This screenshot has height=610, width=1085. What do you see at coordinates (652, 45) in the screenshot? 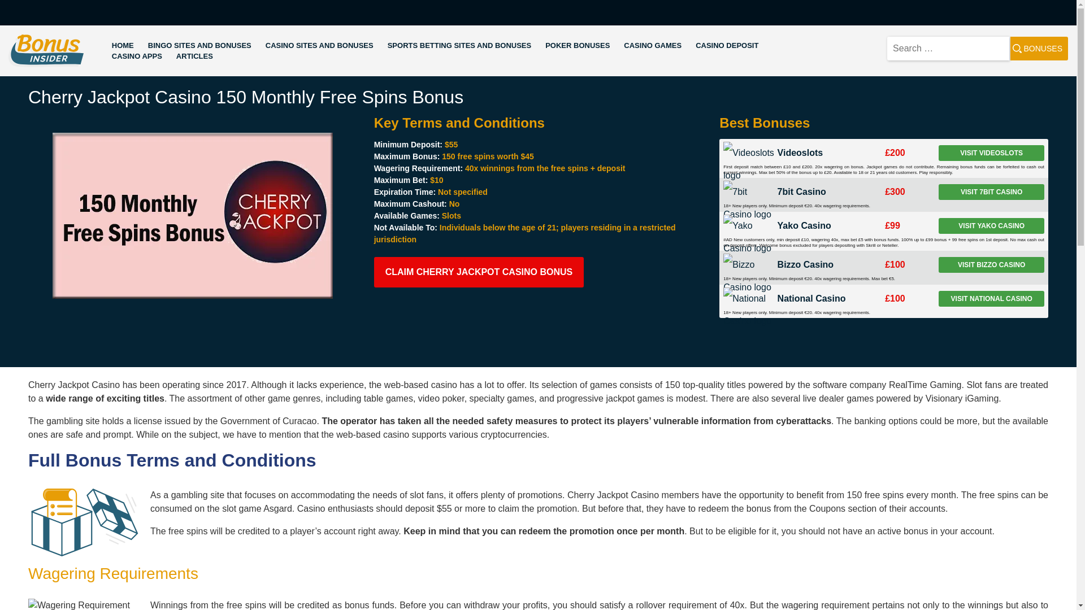
I see `CASINO GAMES` at bounding box center [652, 45].